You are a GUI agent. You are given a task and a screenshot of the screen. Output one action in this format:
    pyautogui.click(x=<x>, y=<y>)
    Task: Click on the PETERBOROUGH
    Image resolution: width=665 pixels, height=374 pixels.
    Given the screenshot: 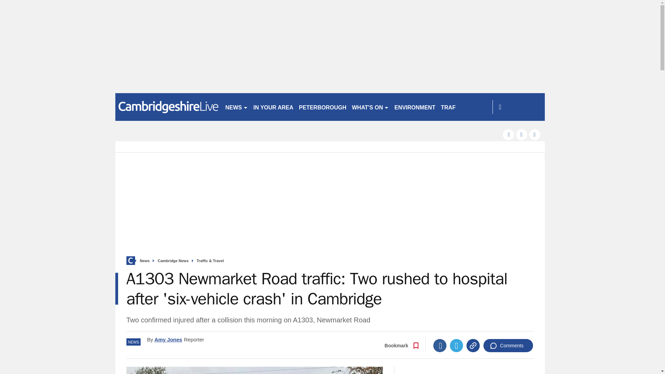 What is the action you would take?
    pyautogui.click(x=322, y=107)
    